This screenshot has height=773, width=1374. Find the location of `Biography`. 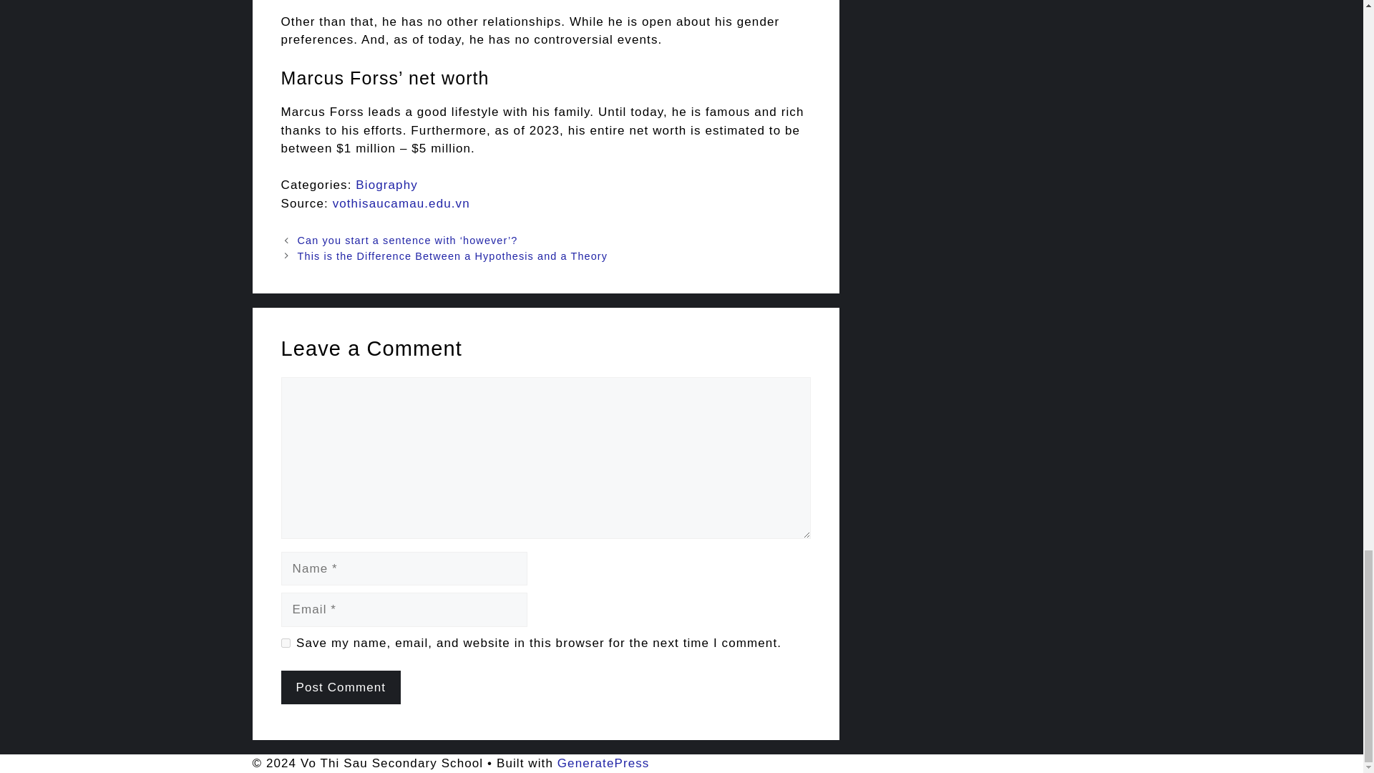

Biography is located at coordinates (386, 185).